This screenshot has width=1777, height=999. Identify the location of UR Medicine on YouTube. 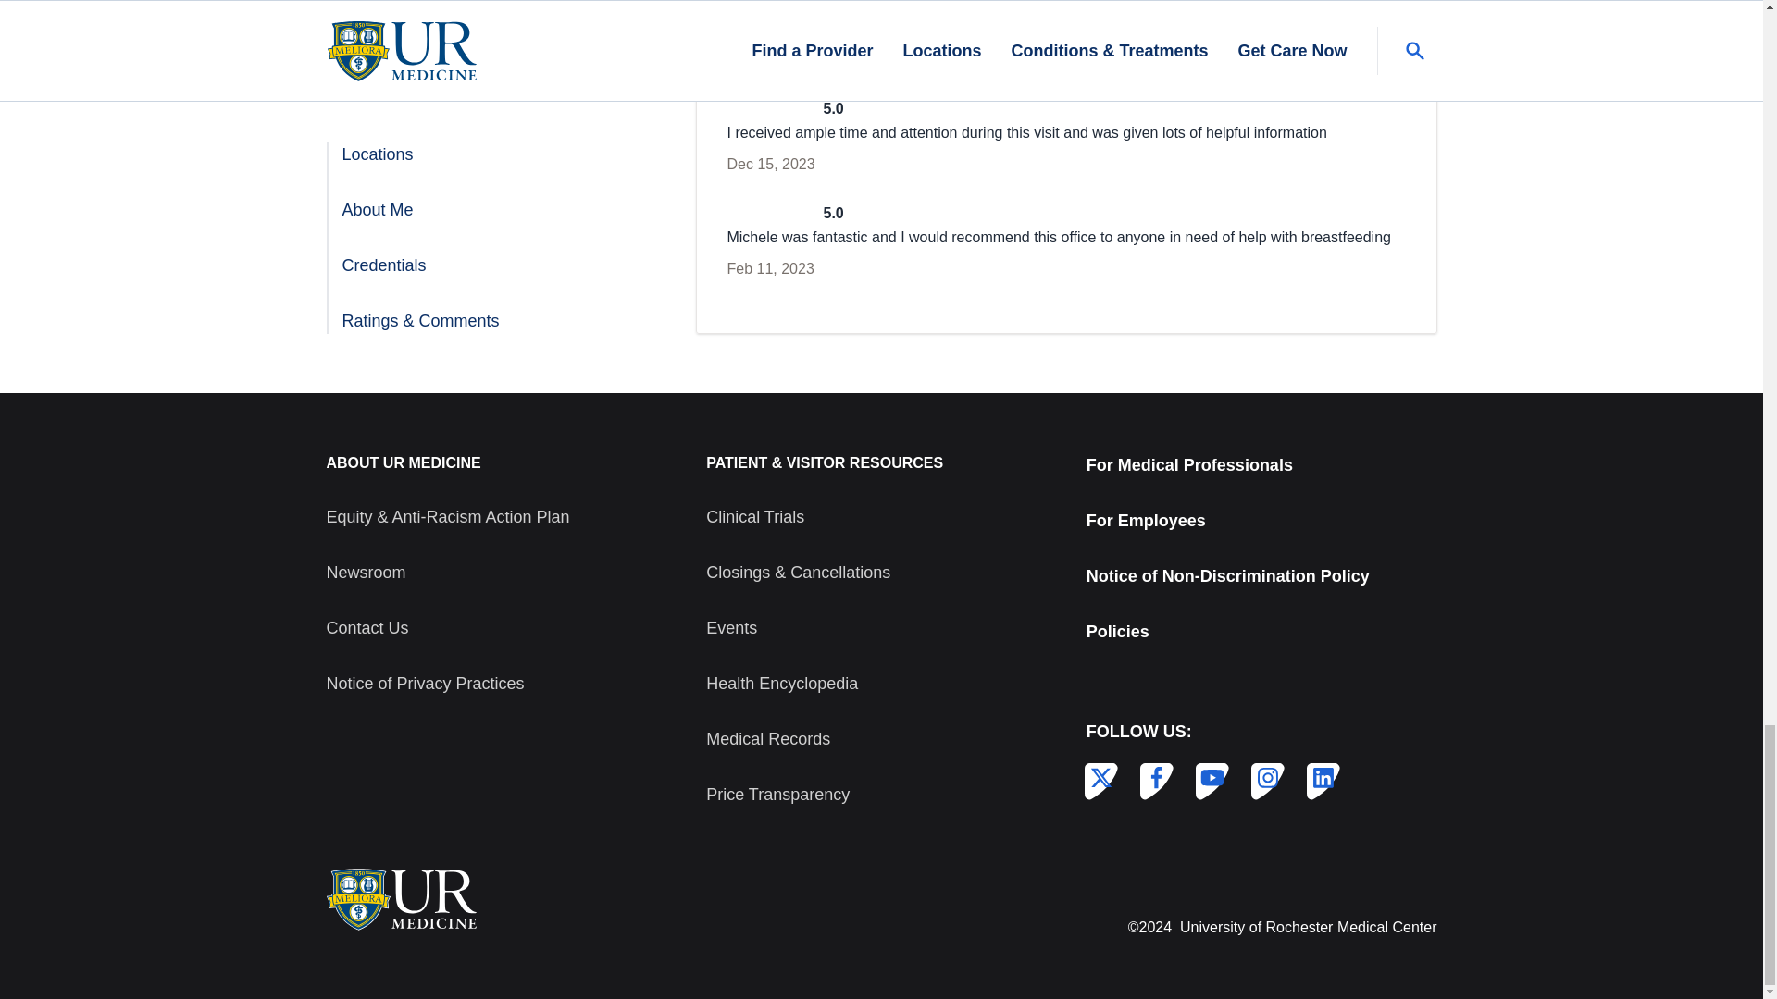
(1209, 778).